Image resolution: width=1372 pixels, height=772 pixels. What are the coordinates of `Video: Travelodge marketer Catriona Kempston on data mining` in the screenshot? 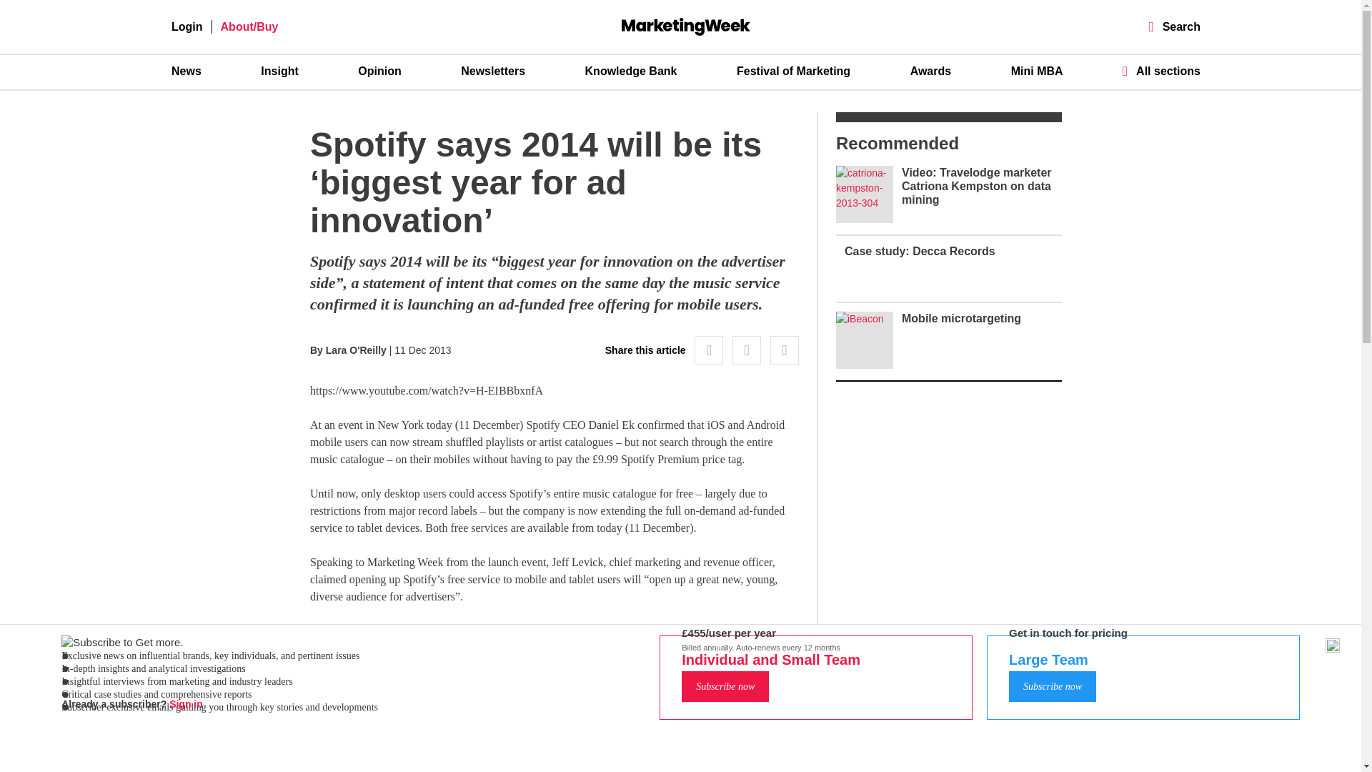 It's located at (976, 186).